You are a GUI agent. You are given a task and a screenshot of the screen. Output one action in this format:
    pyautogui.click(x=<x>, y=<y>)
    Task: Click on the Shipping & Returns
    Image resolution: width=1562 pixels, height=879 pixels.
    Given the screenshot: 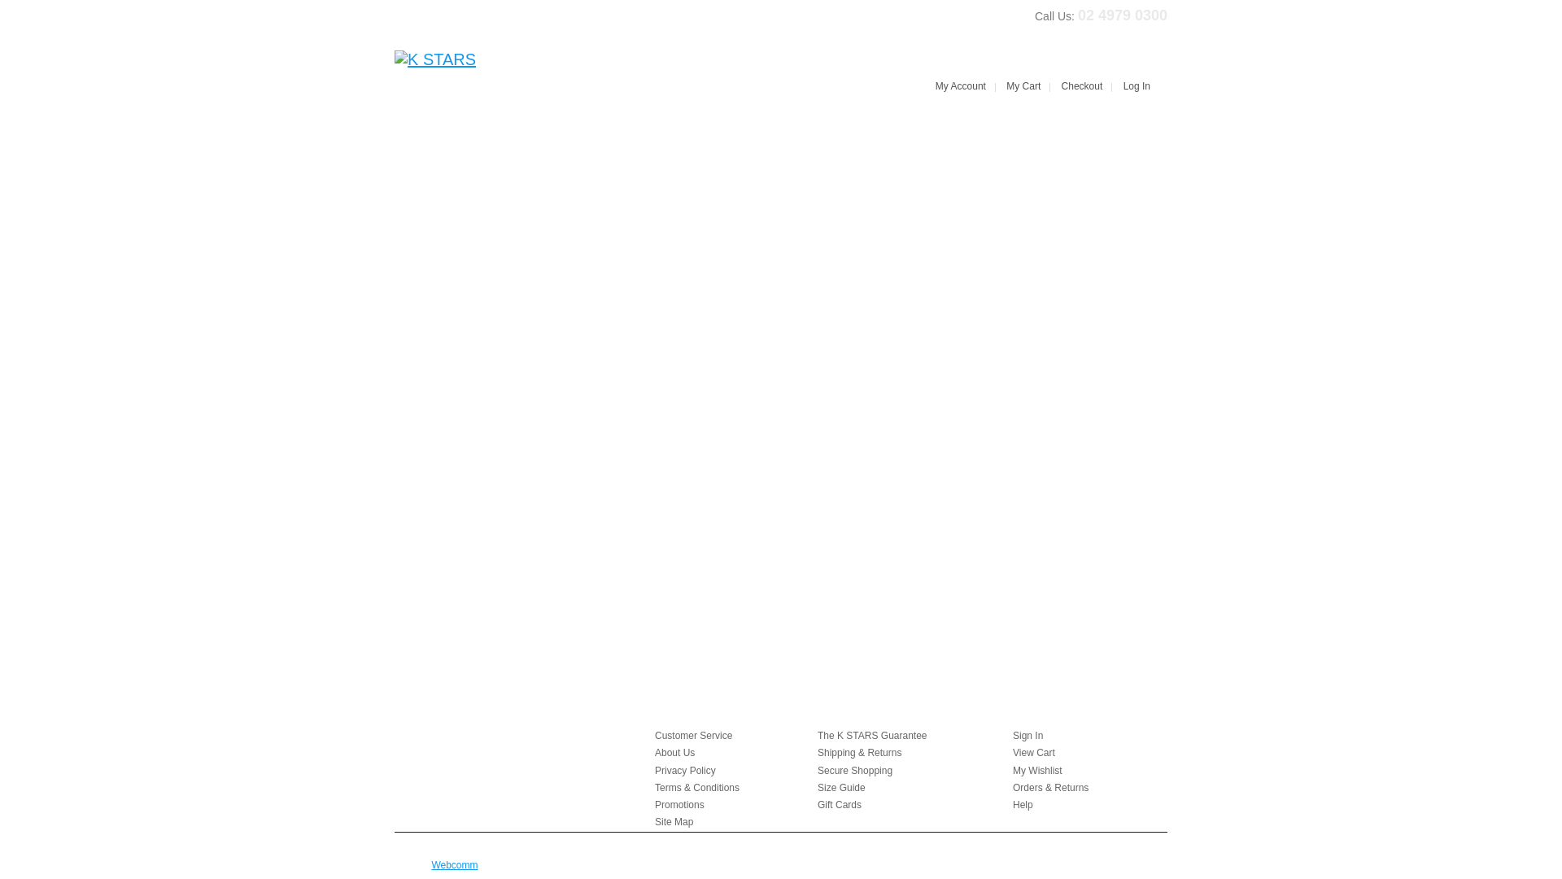 What is the action you would take?
    pyautogui.click(x=859, y=753)
    